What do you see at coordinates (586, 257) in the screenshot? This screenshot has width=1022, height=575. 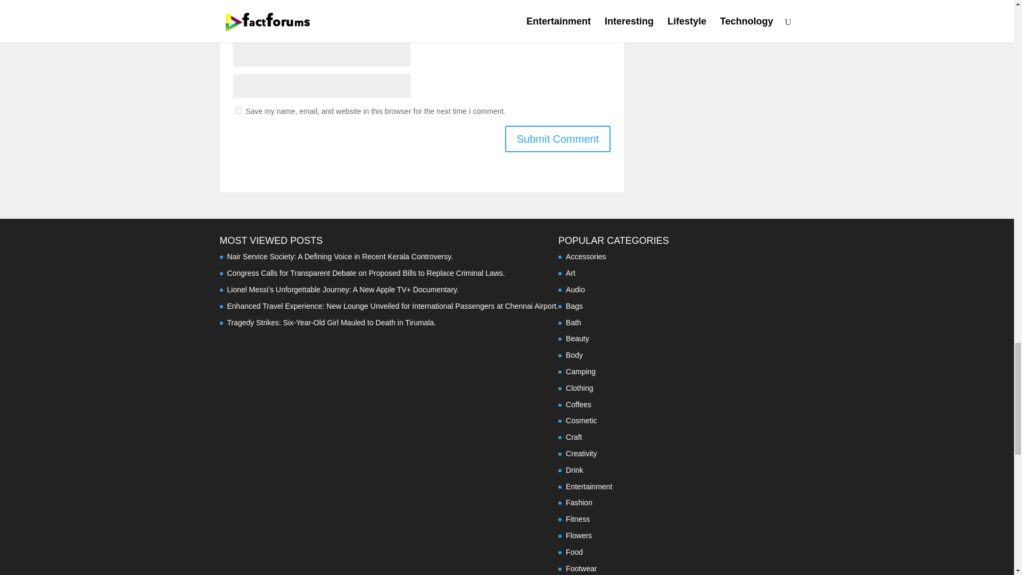 I see `Accessories` at bounding box center [586, 257].